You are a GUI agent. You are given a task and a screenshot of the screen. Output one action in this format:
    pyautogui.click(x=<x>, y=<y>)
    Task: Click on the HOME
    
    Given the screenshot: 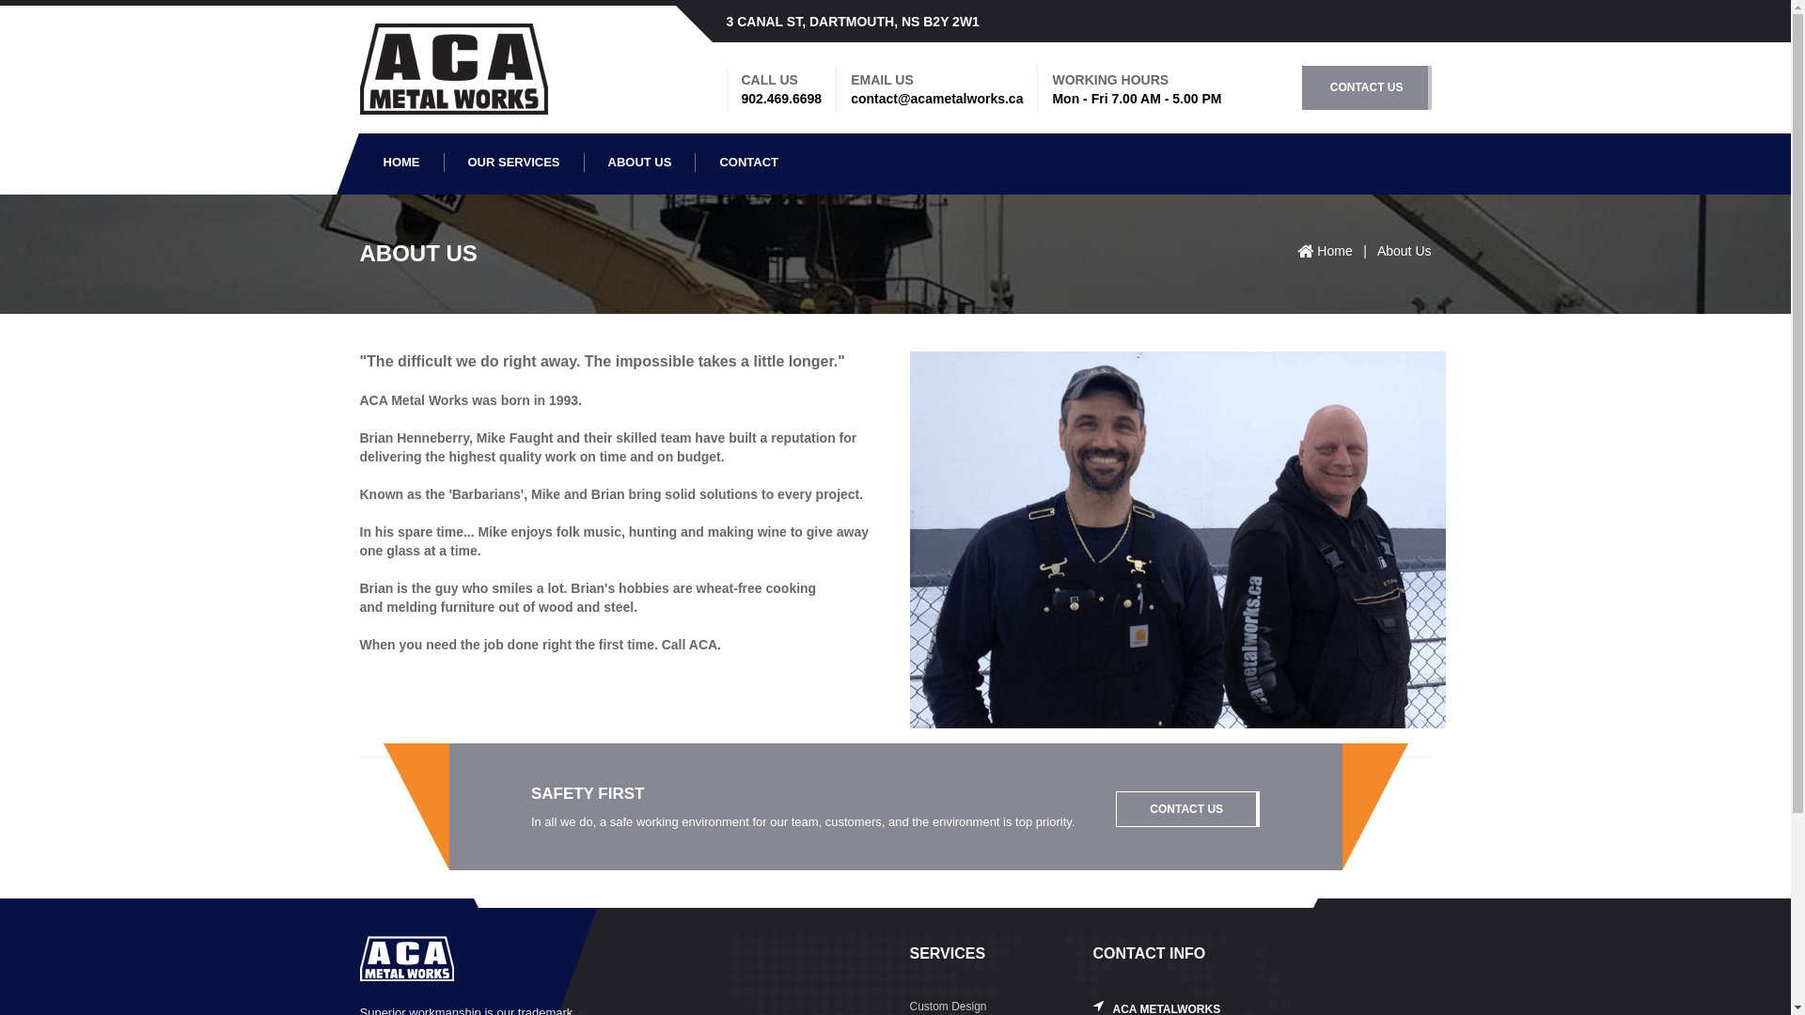 What is the action you would take?
    pyautogui.click(x=401, y=163)
    